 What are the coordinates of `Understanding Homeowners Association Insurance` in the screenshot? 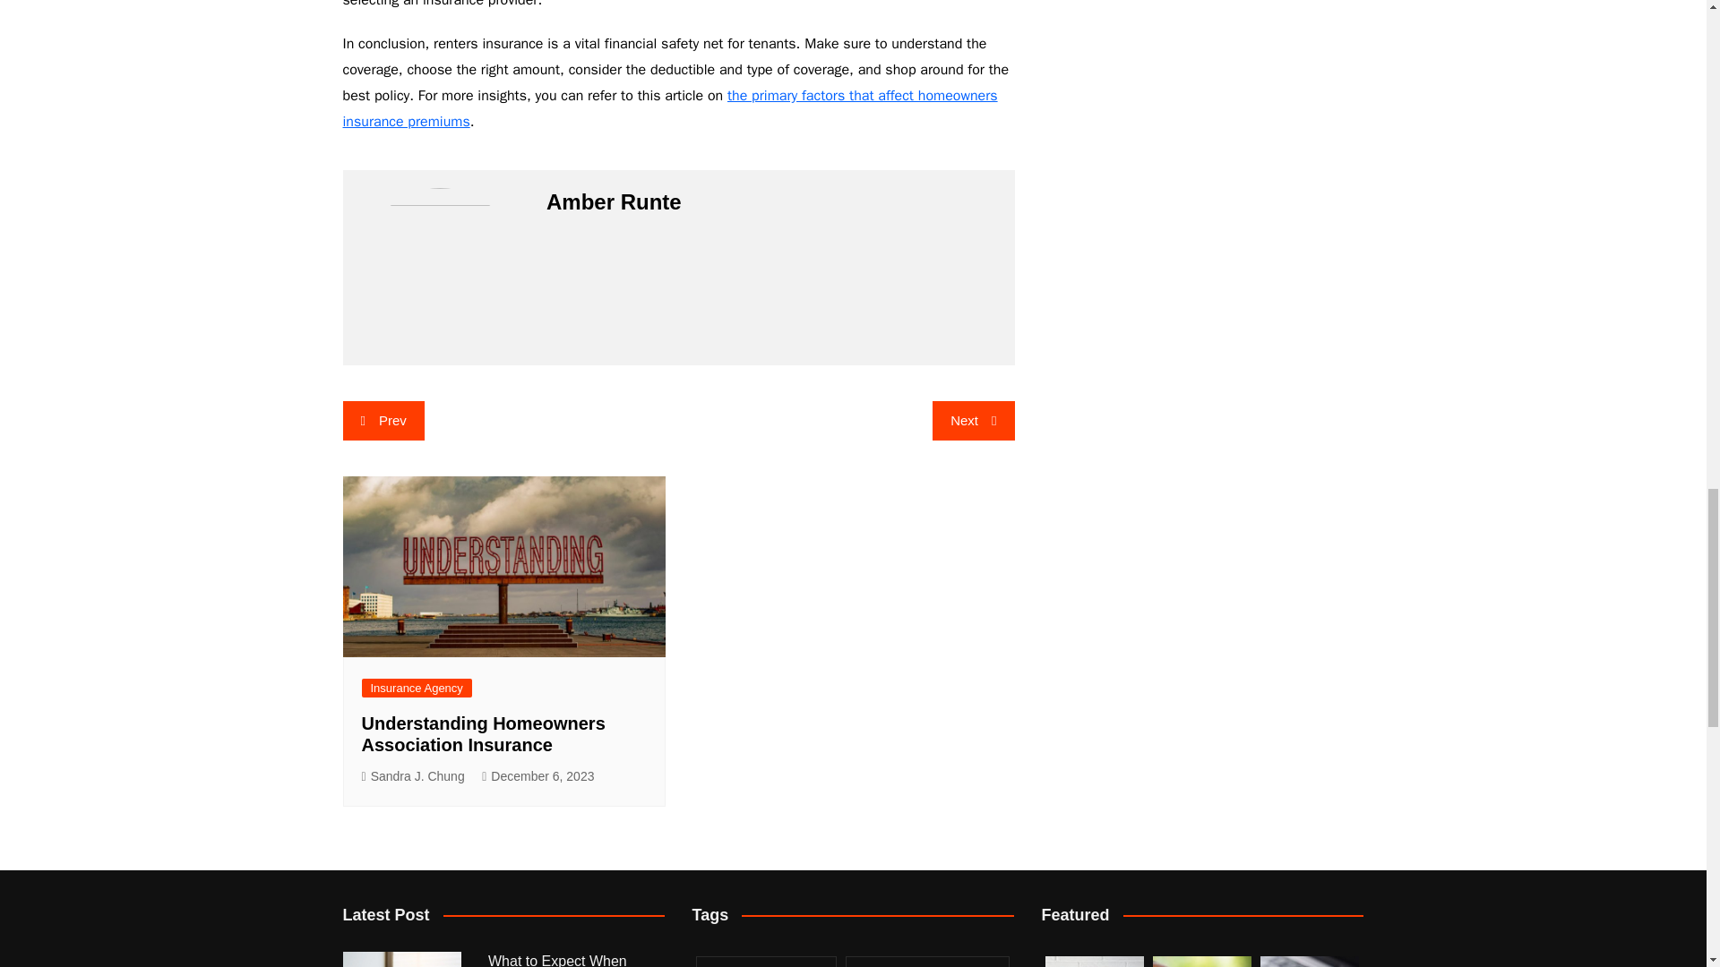 It's located at (483, 734).